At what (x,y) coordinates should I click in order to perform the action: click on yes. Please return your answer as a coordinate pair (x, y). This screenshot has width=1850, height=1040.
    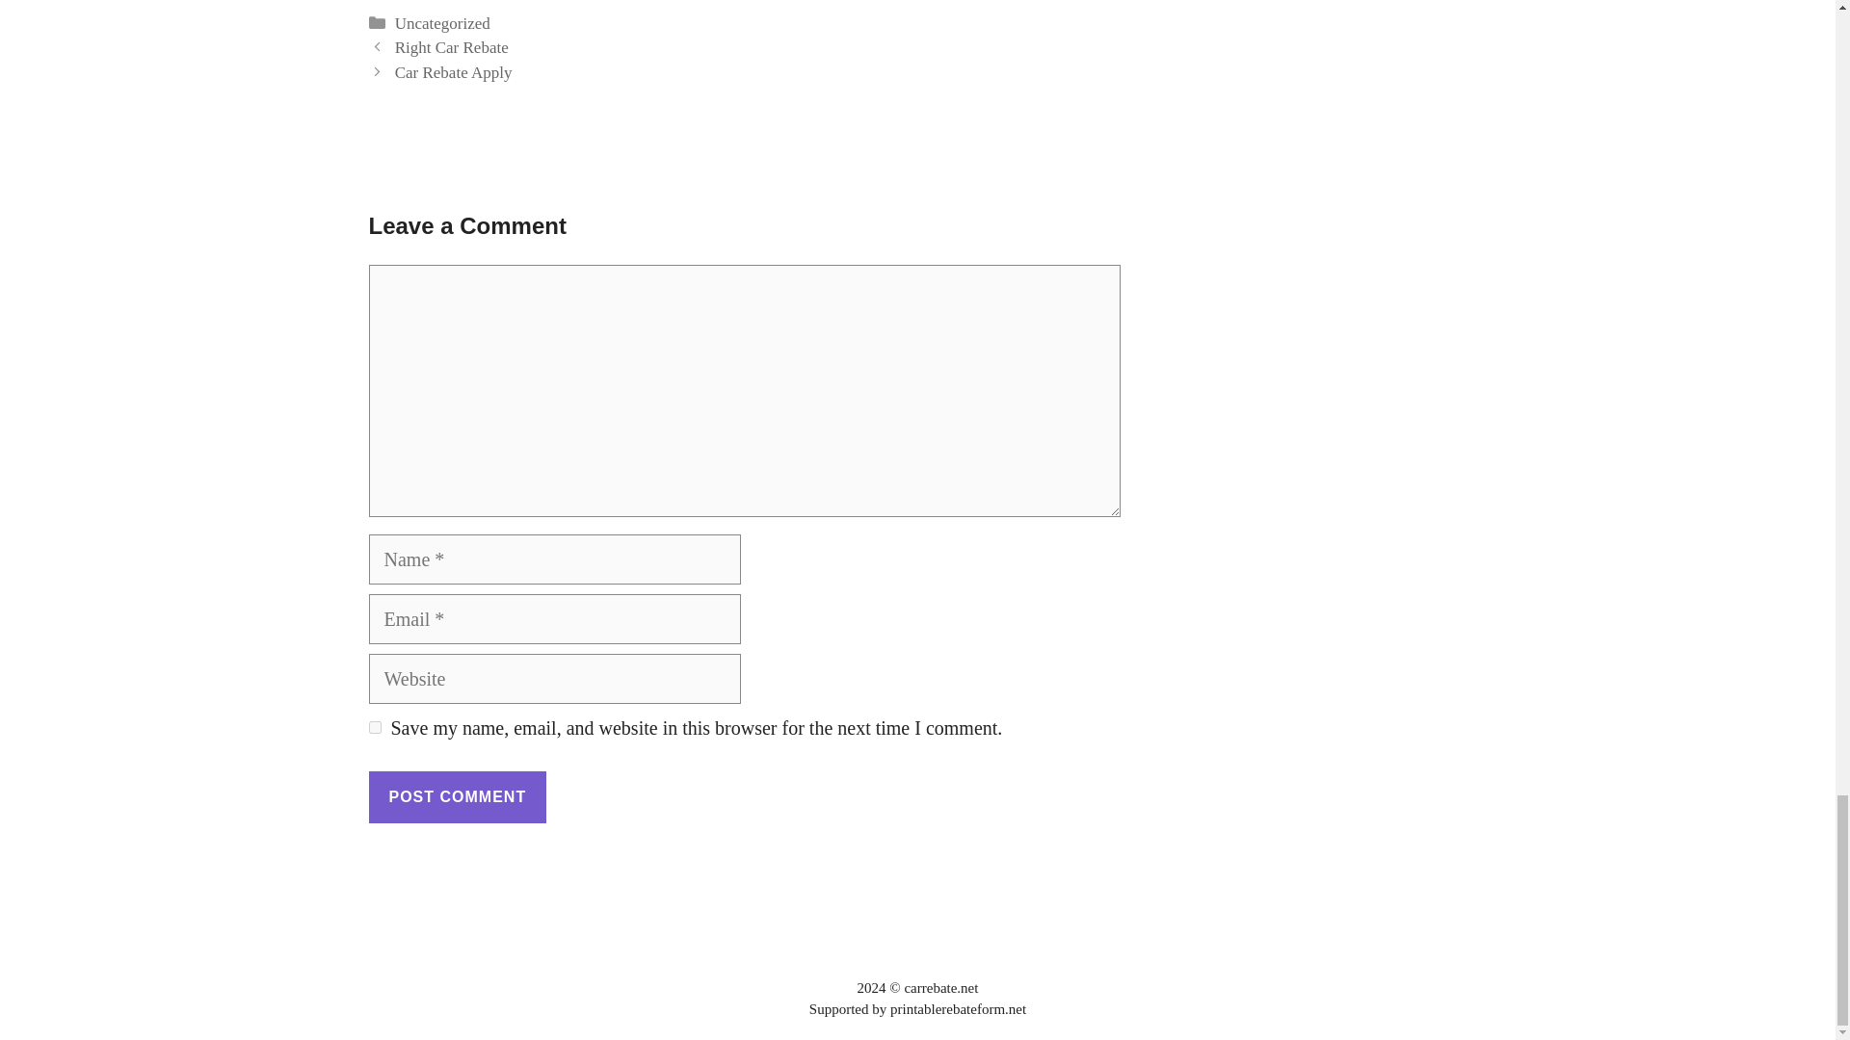
    Looking at the image, I should click on (374, 728).